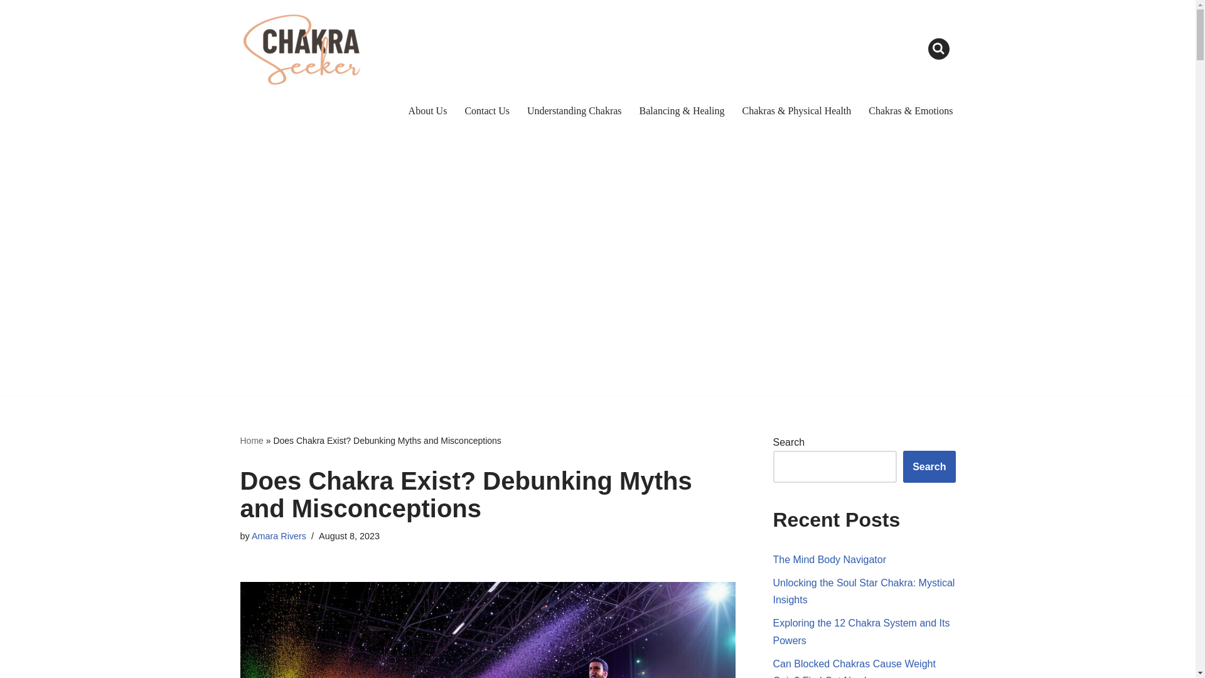 The height and width of the screenshot is (678, 1205). What do you see at coordinates (574, 110) in the screenshot?
I see `Understanding Chakras` at bounding box center [574, 110].